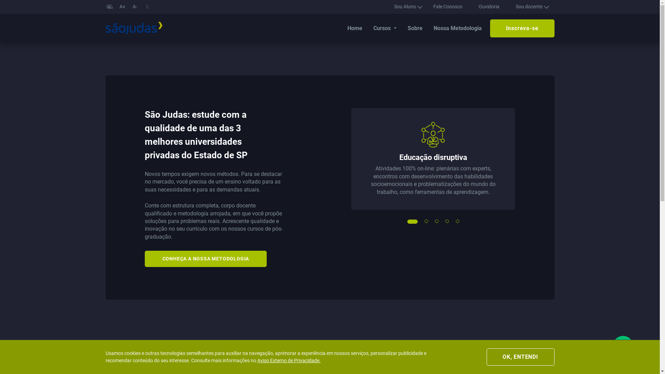  I want to click on Aviso Externo de Privacidade., so click(289, 361).